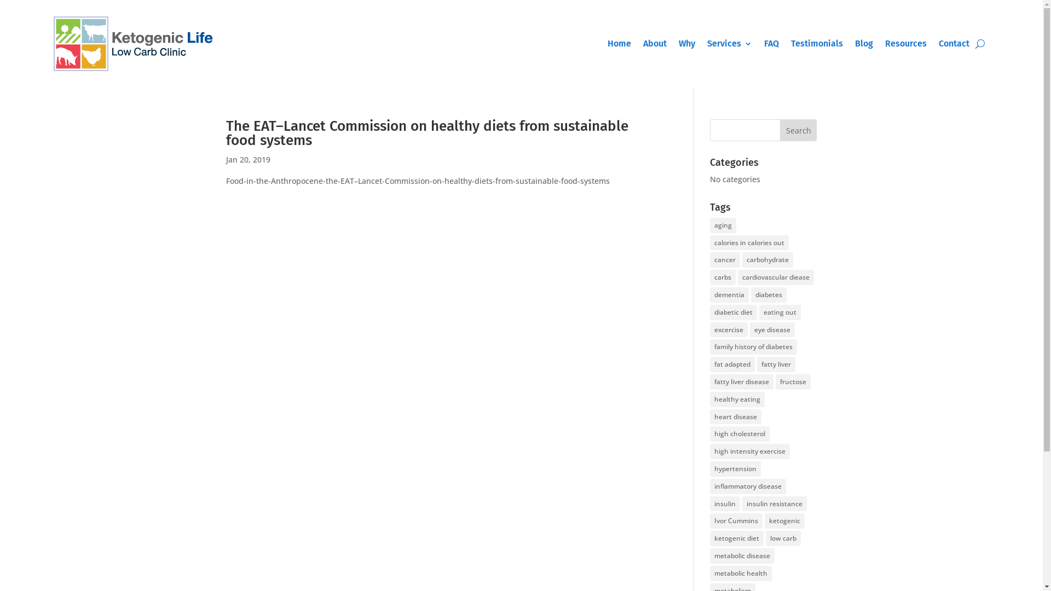 The height and width of the screenshot is (591, 1051). I want to click on hypertension, so click(736, 469).